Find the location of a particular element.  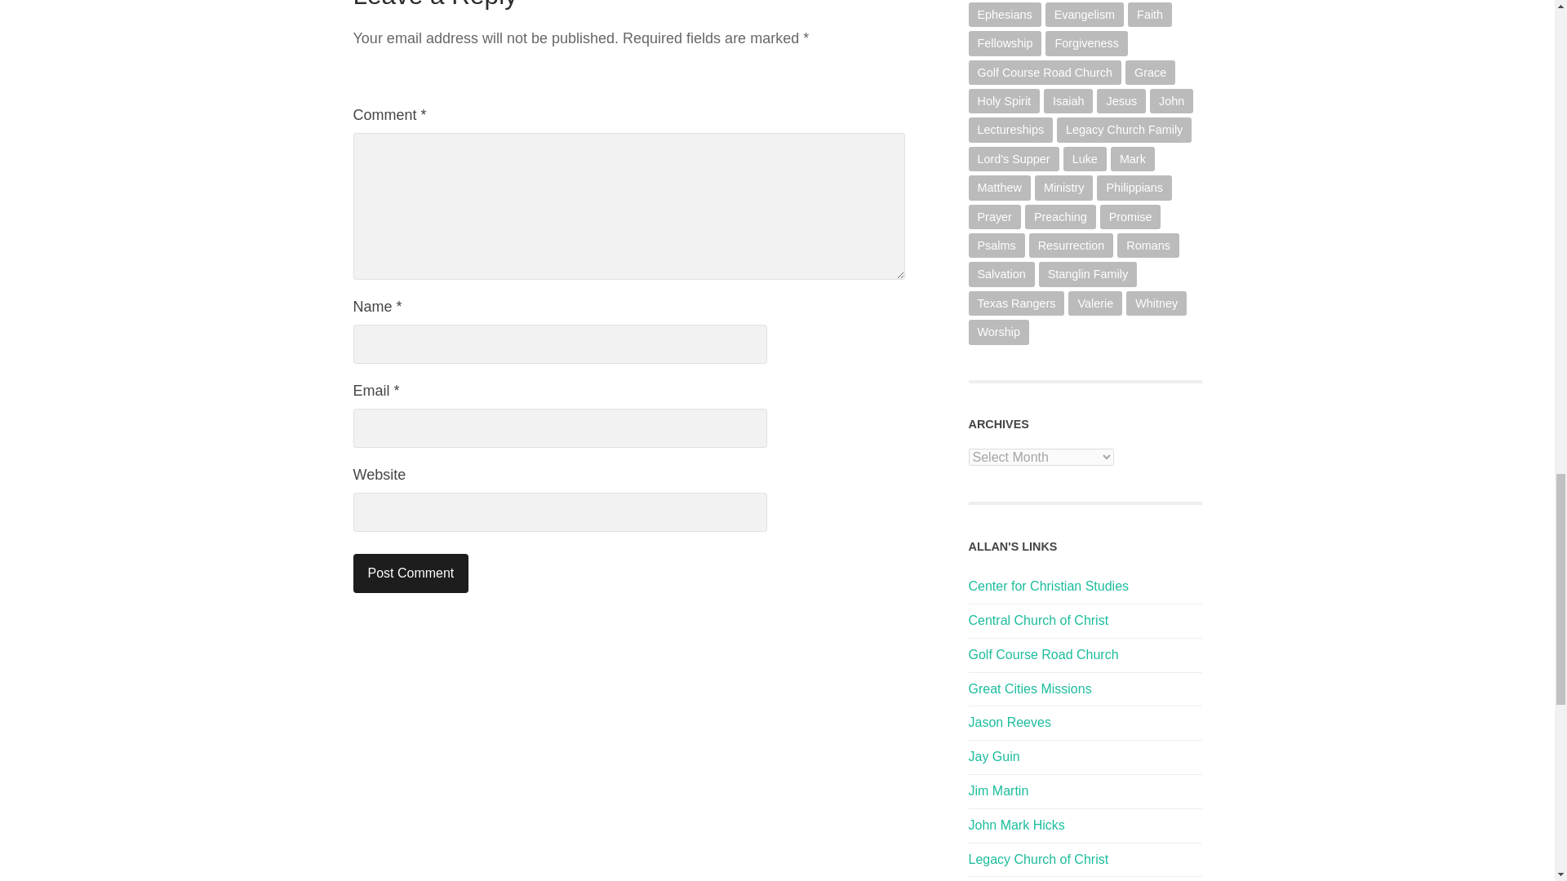

Central Church of Christ in Amarillo, Texas is located at coordinates (1038, 620).